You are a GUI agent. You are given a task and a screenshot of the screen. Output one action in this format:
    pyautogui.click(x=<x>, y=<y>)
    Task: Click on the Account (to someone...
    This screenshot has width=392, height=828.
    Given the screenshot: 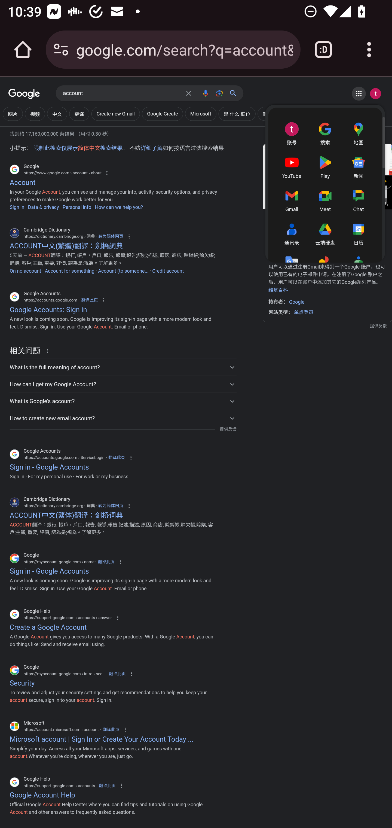 What is the action you would take?
    pyautogui.click(x=123, y=271)
    